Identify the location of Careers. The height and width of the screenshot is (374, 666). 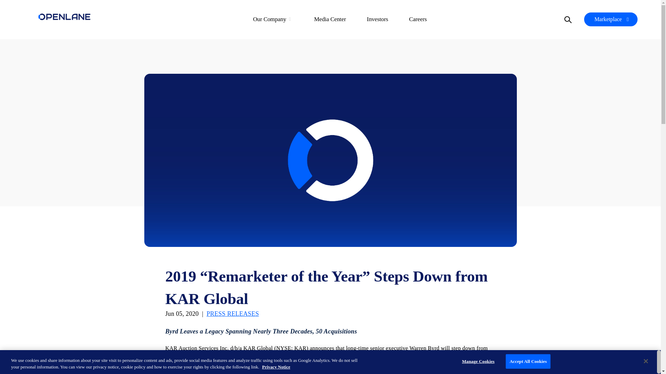
(418, 19).